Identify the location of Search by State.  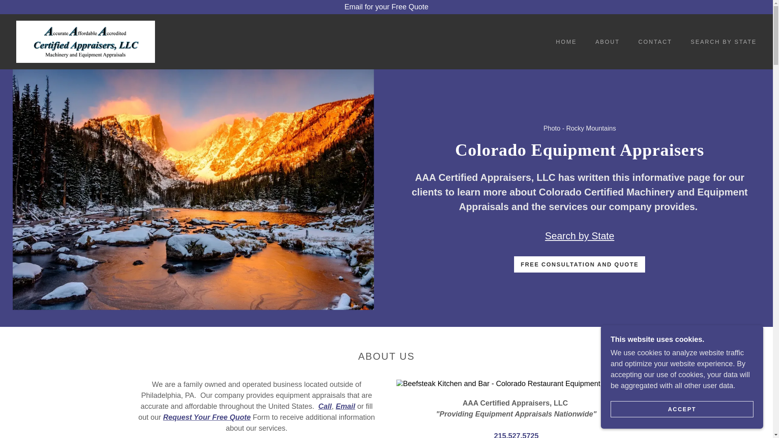
(579, 236).